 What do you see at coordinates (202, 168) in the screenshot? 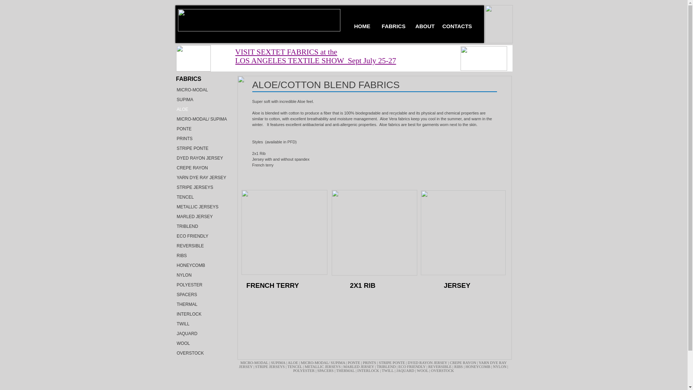
I see `CREPE RAYON` at bounding box center [202, 168].